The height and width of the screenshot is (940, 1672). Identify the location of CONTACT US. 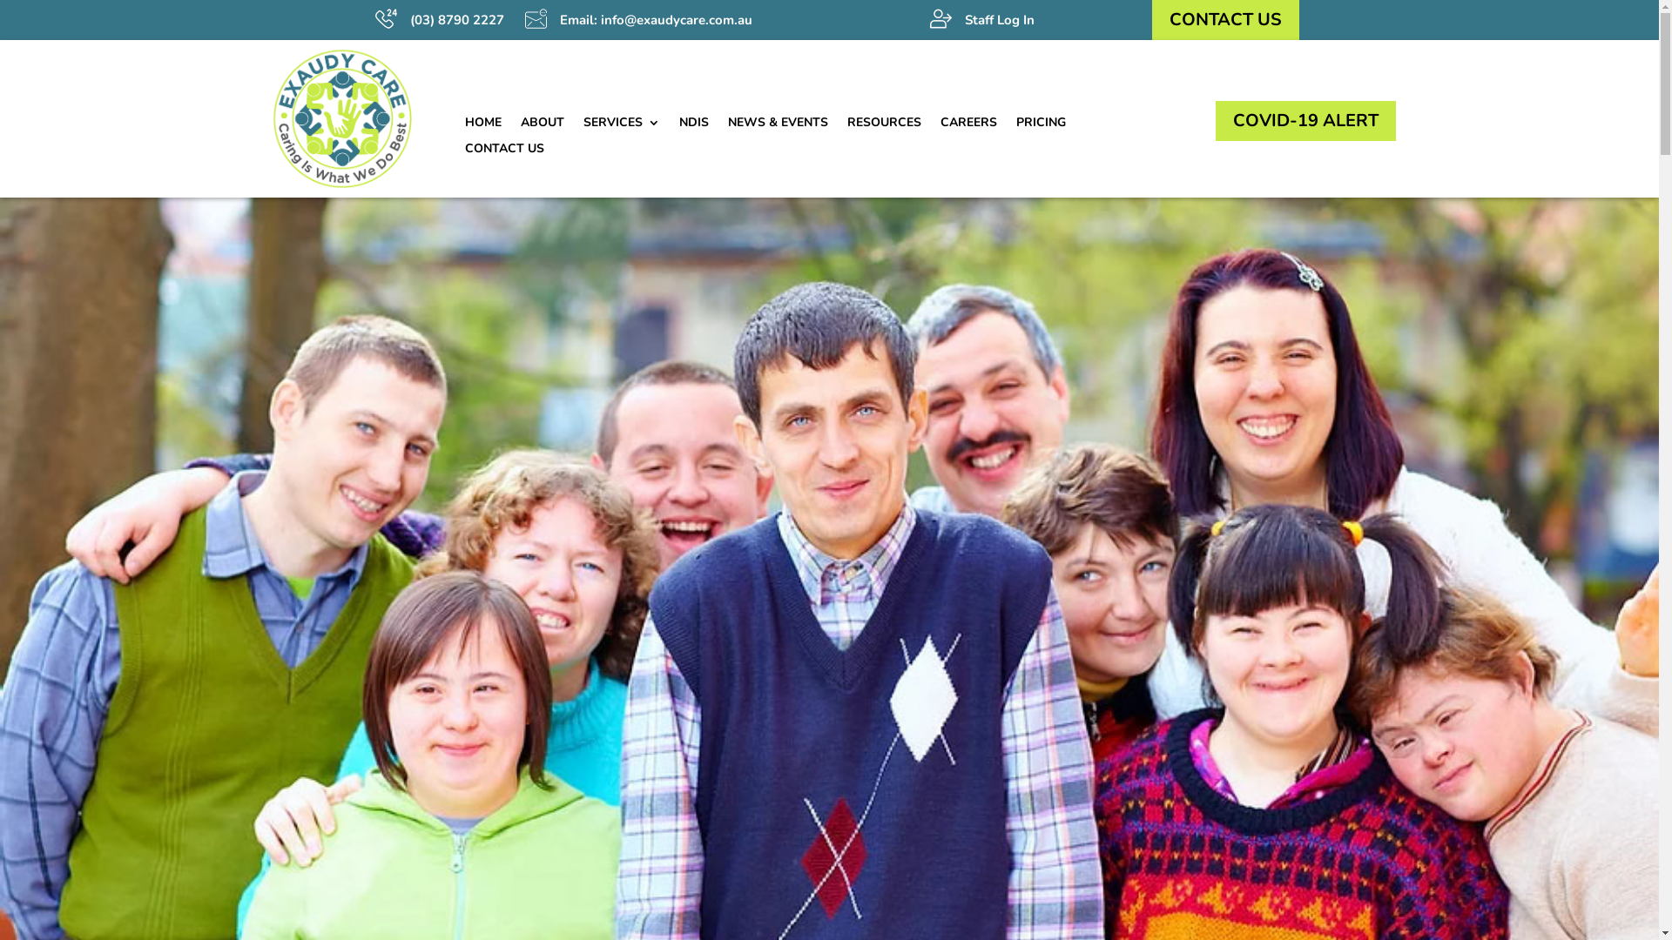
(505, 152).